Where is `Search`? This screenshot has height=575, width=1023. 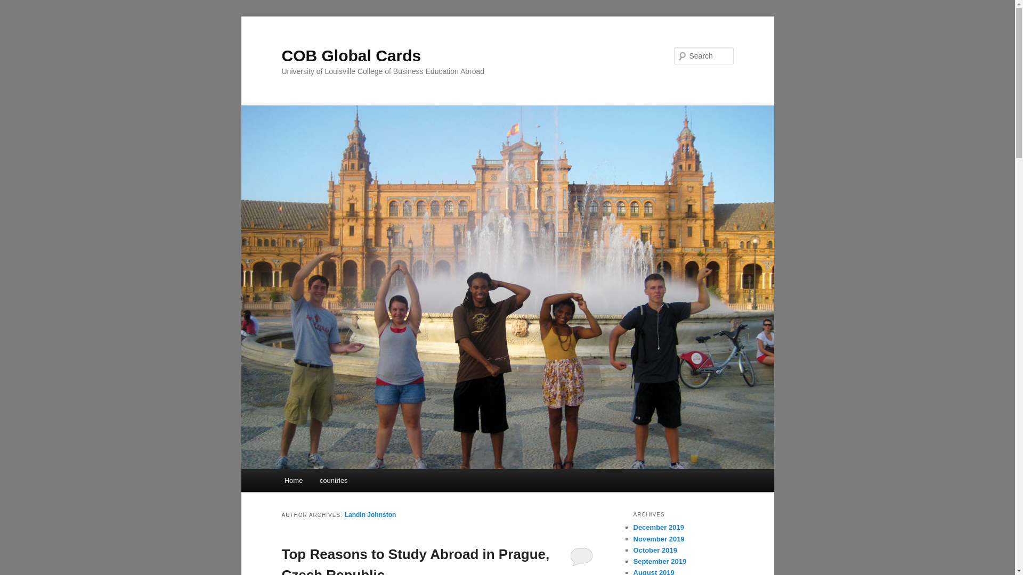
Search is located at coordinates (17, 6).